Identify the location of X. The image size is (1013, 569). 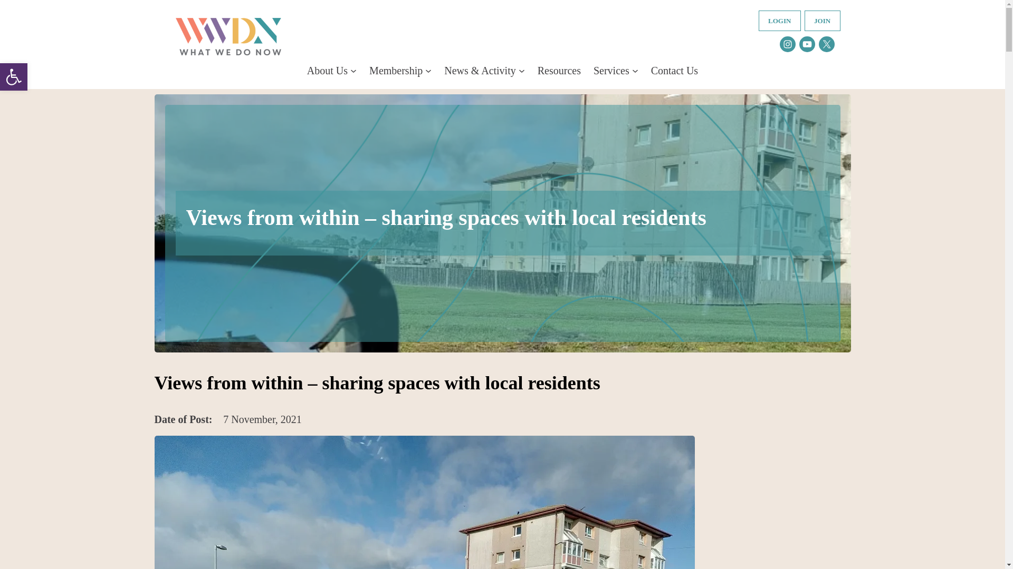
(826, 44).